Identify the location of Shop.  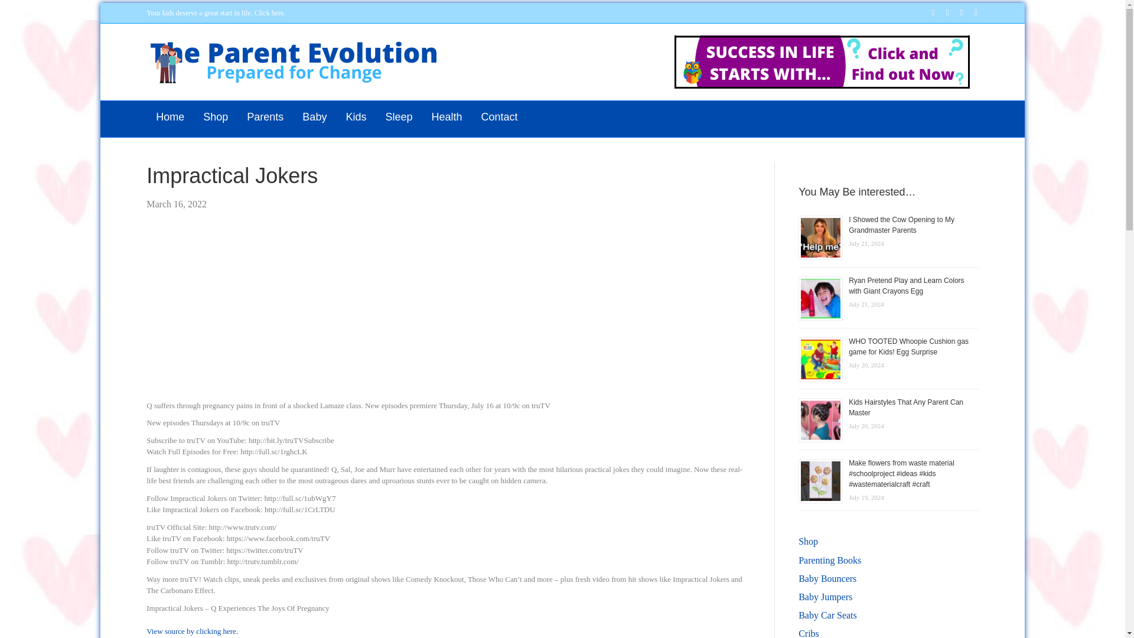
(215, 117).